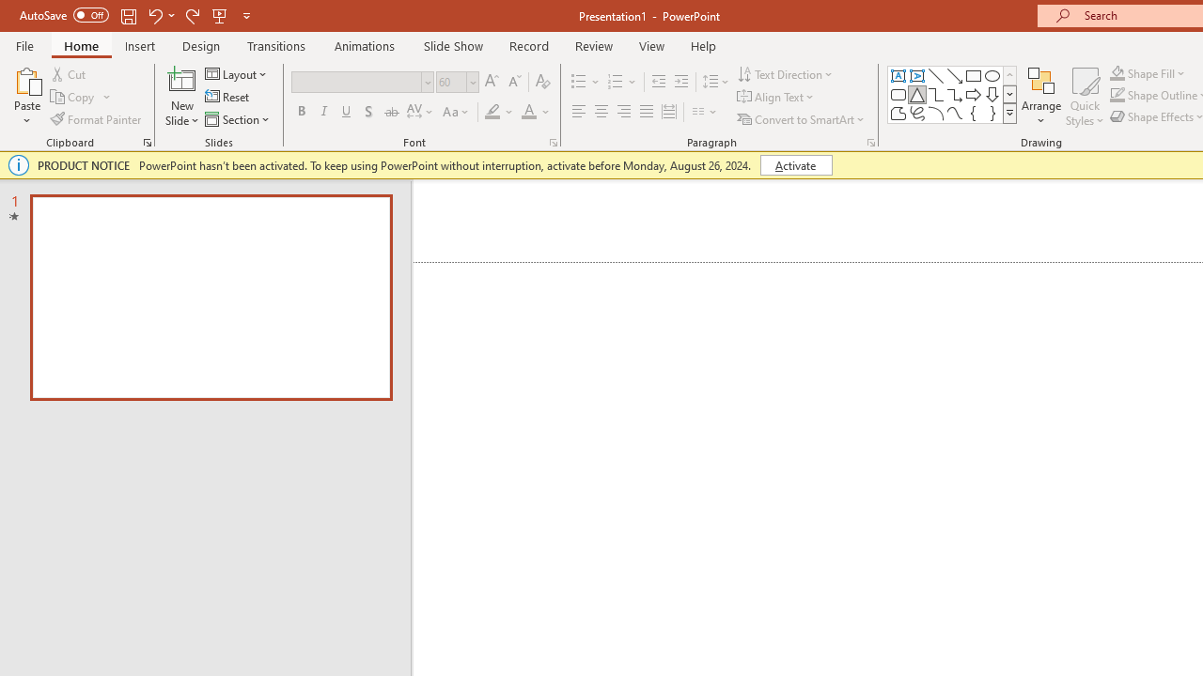 Image resolution: width=1203 pixels, height=676 pixels. I want to click on Class: NetUIImage, so click(1010, 113).